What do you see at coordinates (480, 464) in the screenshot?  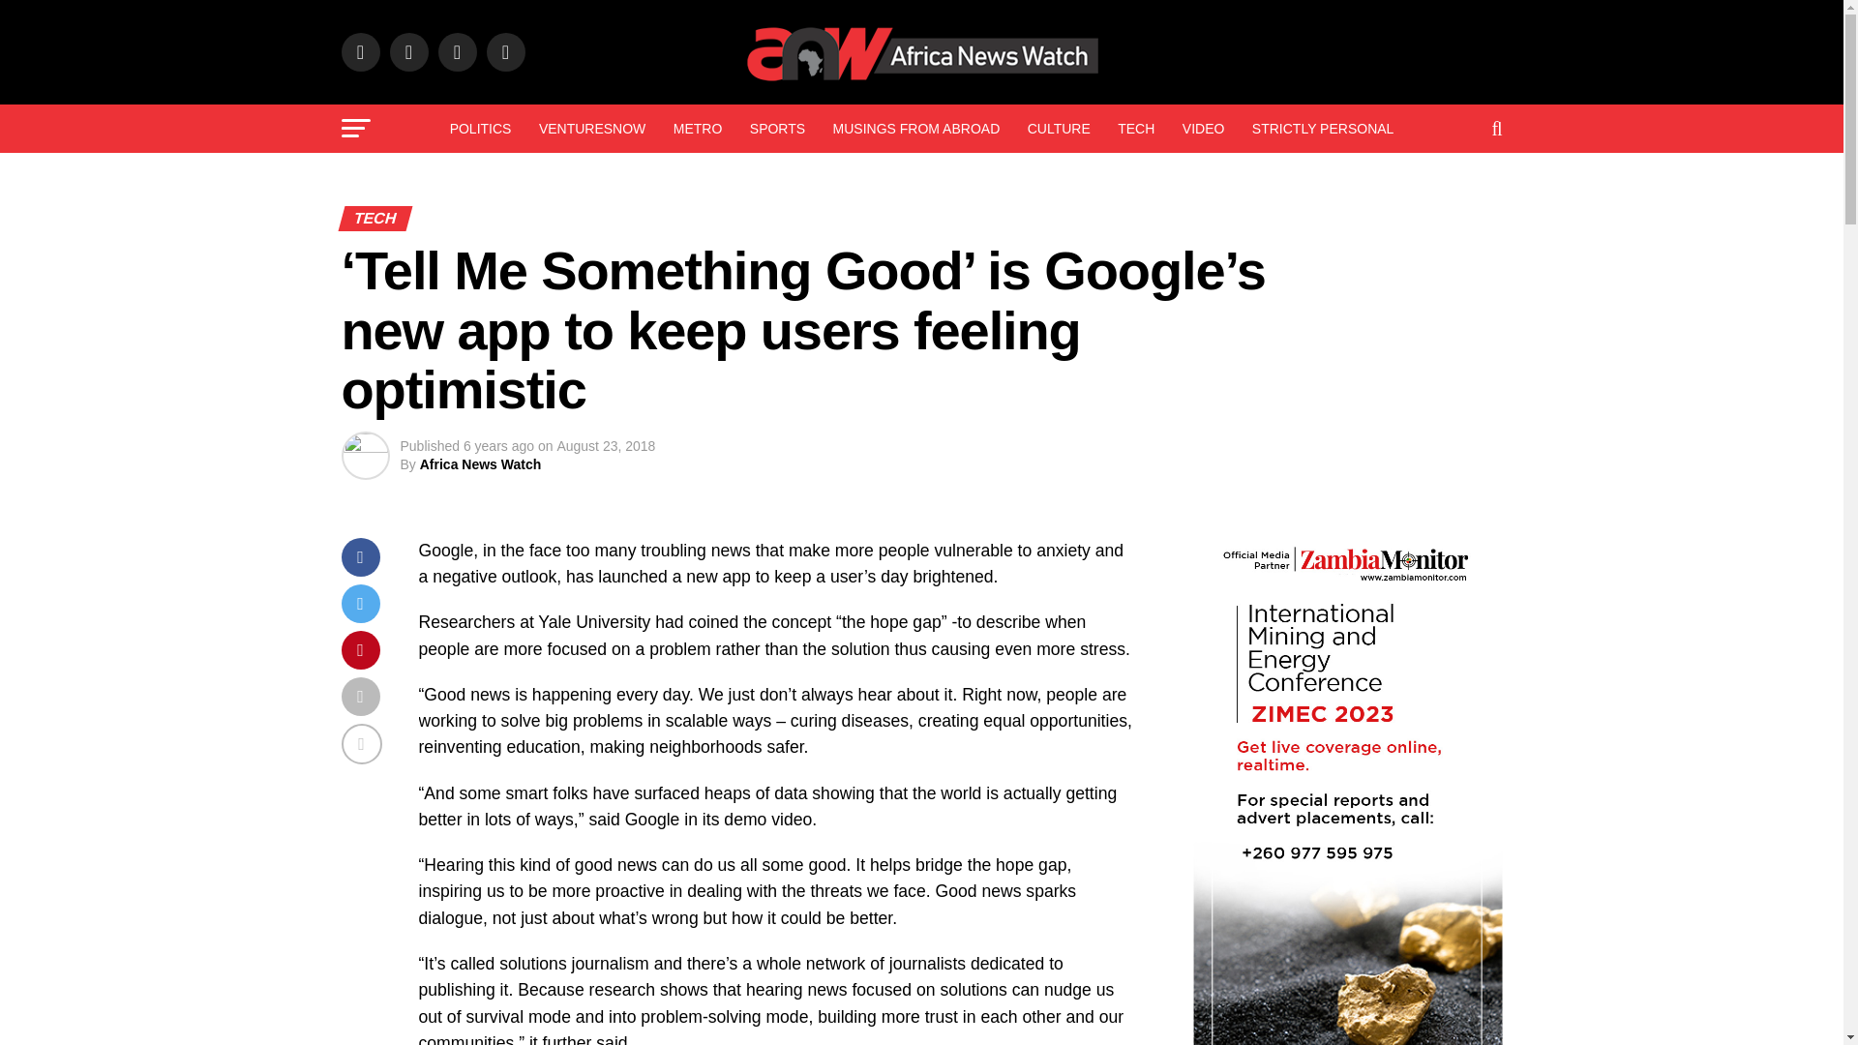 I see `Posts by Africa News Watch` at bounding box center [480, 464].